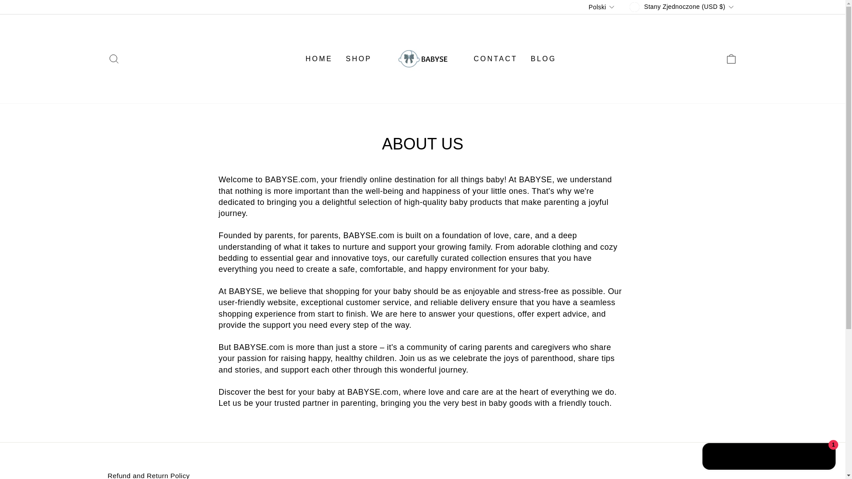 Image resolution: width=852 pixels, height=479 pixels. I want to click on Polski, so click(603, 7).